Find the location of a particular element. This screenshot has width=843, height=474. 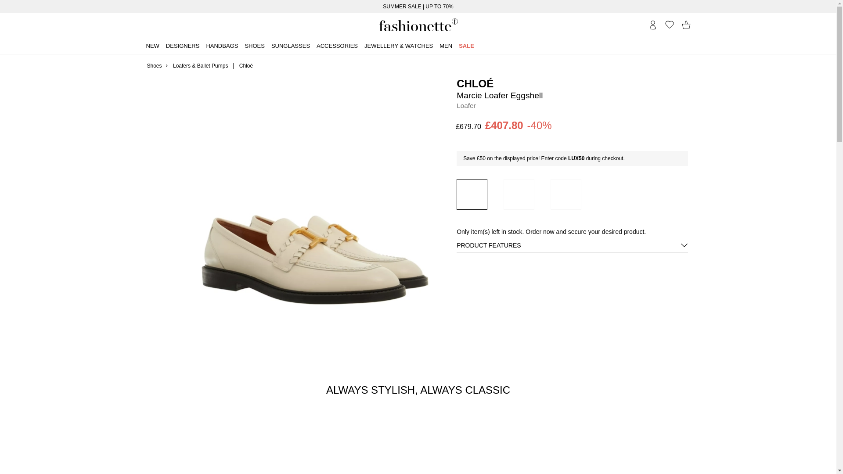

creme is located at coordinates (472, 194).